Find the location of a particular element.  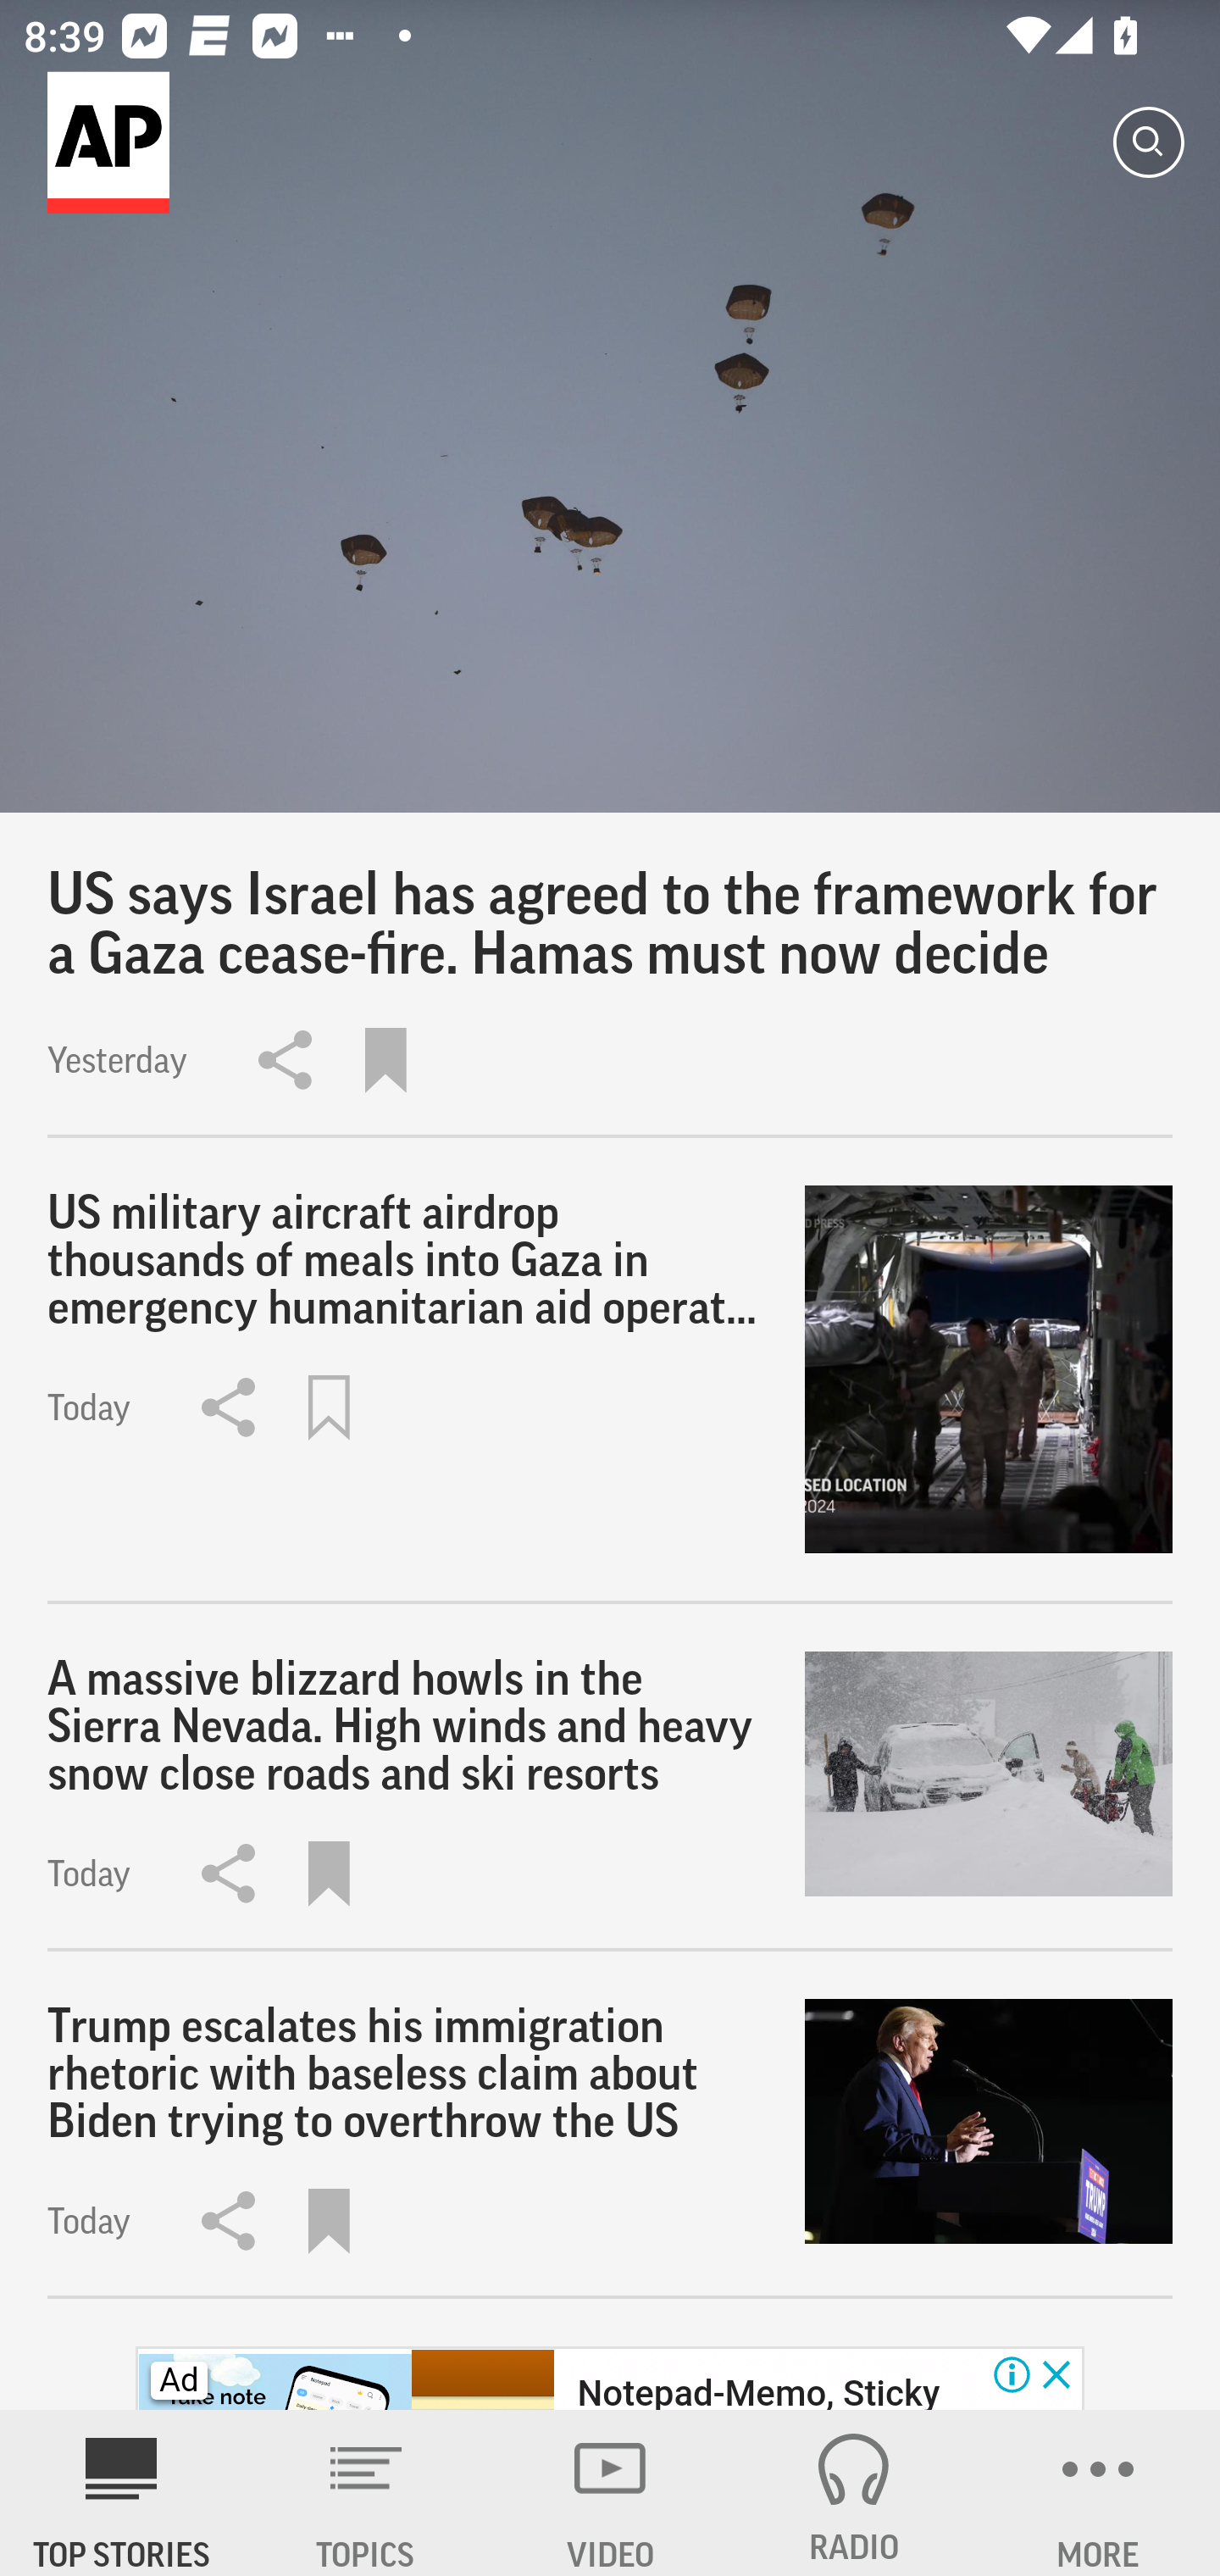

TOPICS is located at coordinates (366, 2493).